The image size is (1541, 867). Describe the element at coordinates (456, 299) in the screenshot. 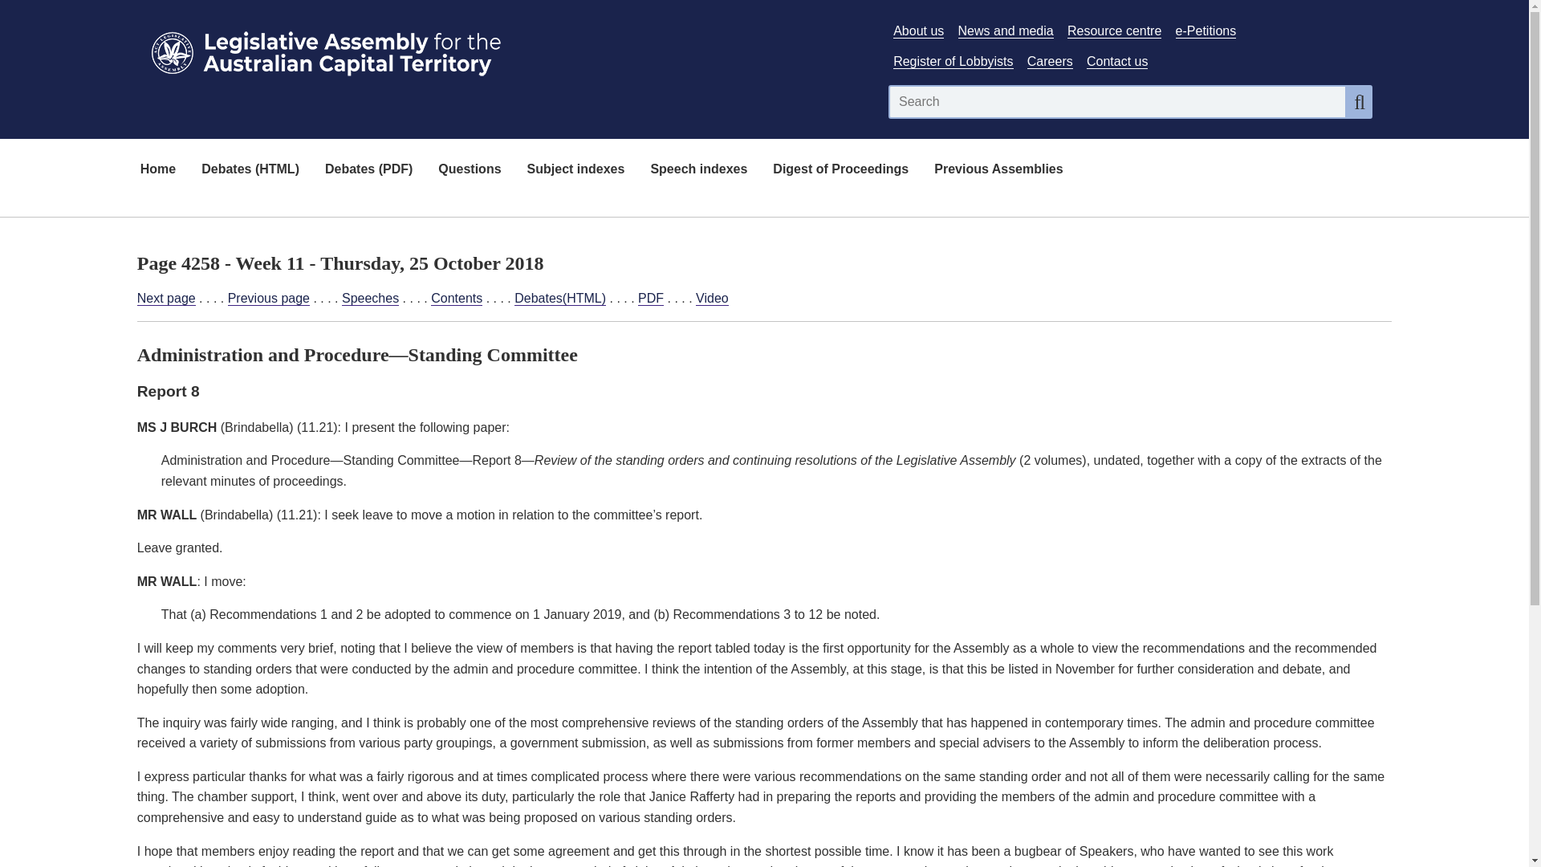

I see `Contents` at that location.